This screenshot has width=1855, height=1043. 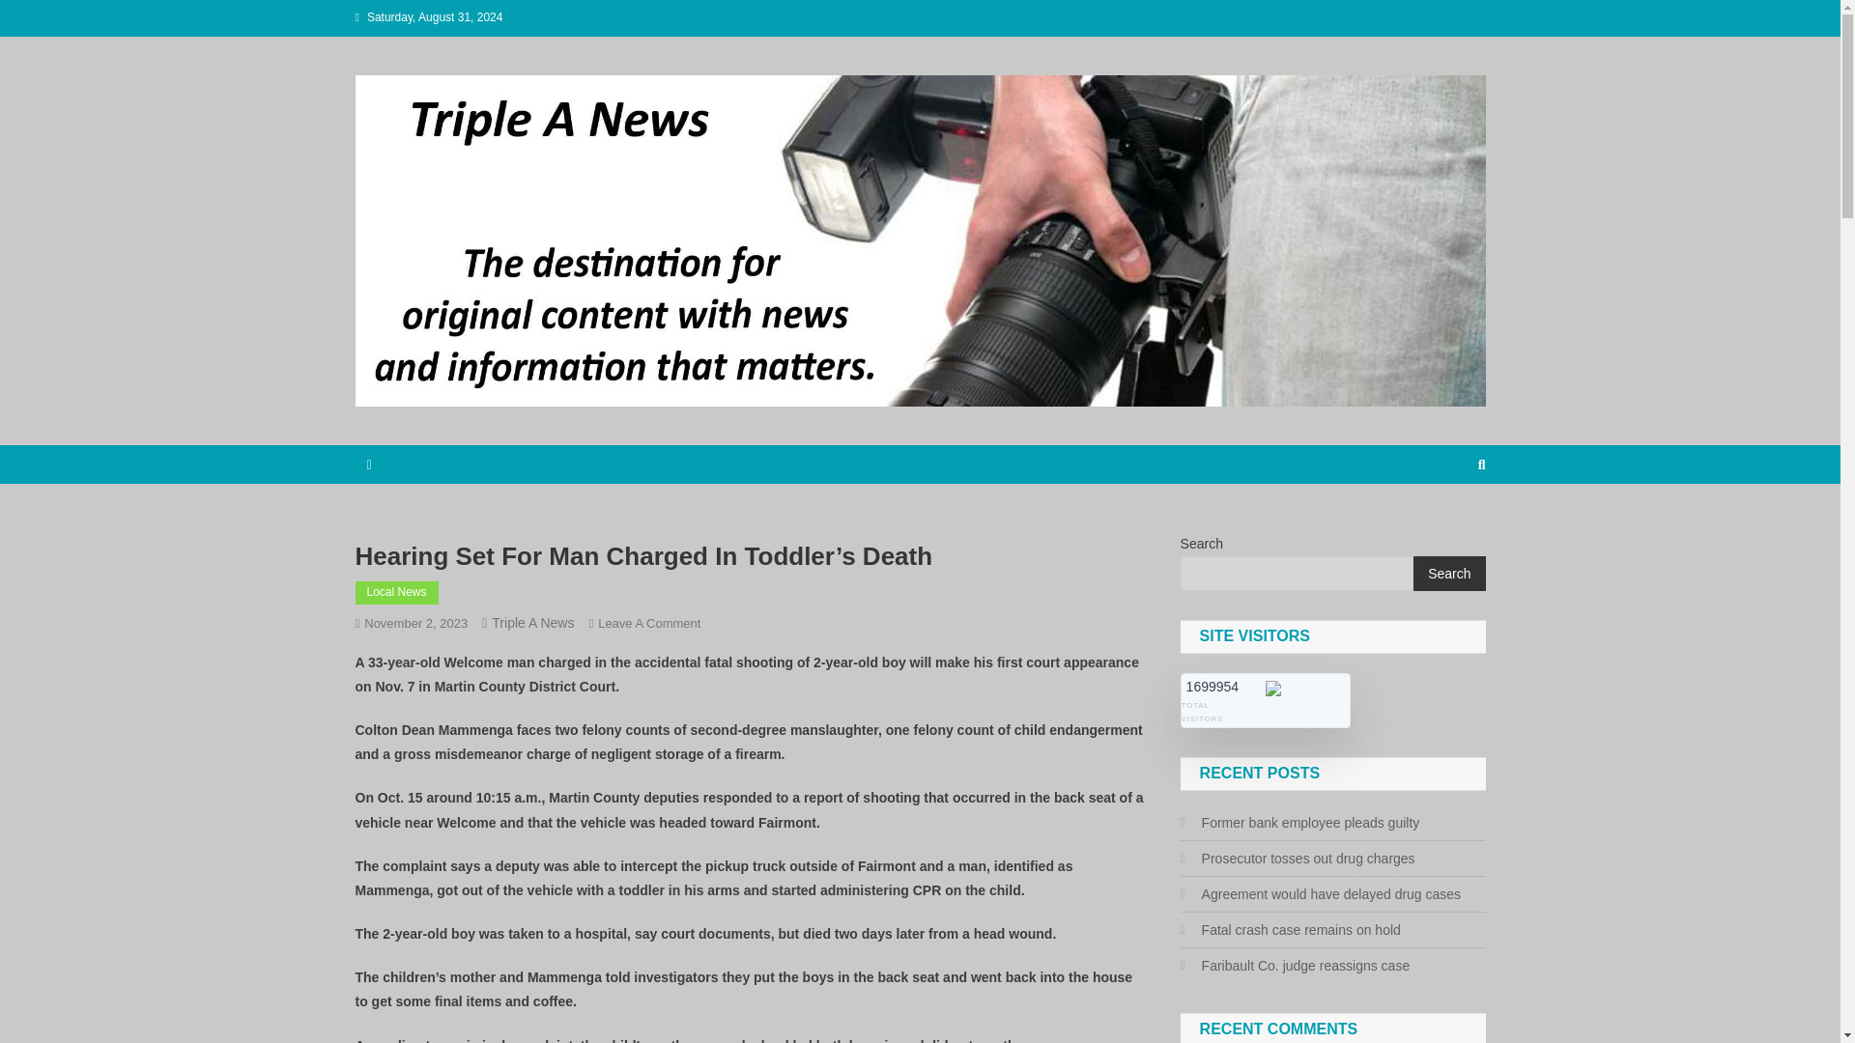 What do you see at coordinates (531, 623) in the screenshot?
I see `Triple A News` at bounding box center [531, 623].